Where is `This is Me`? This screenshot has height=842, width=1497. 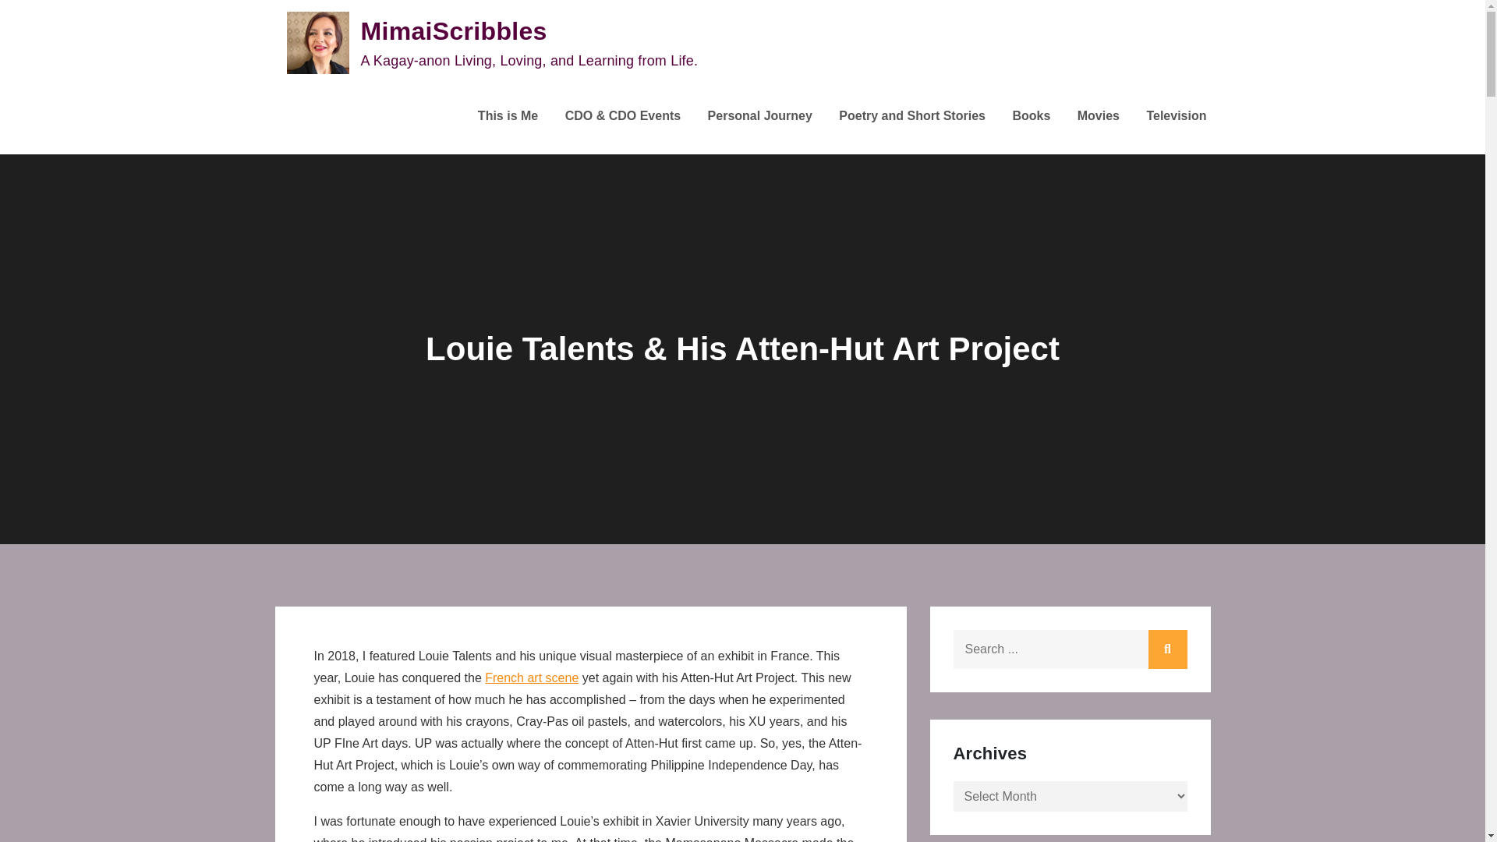 This is Me is located at coordinates (507, 116).